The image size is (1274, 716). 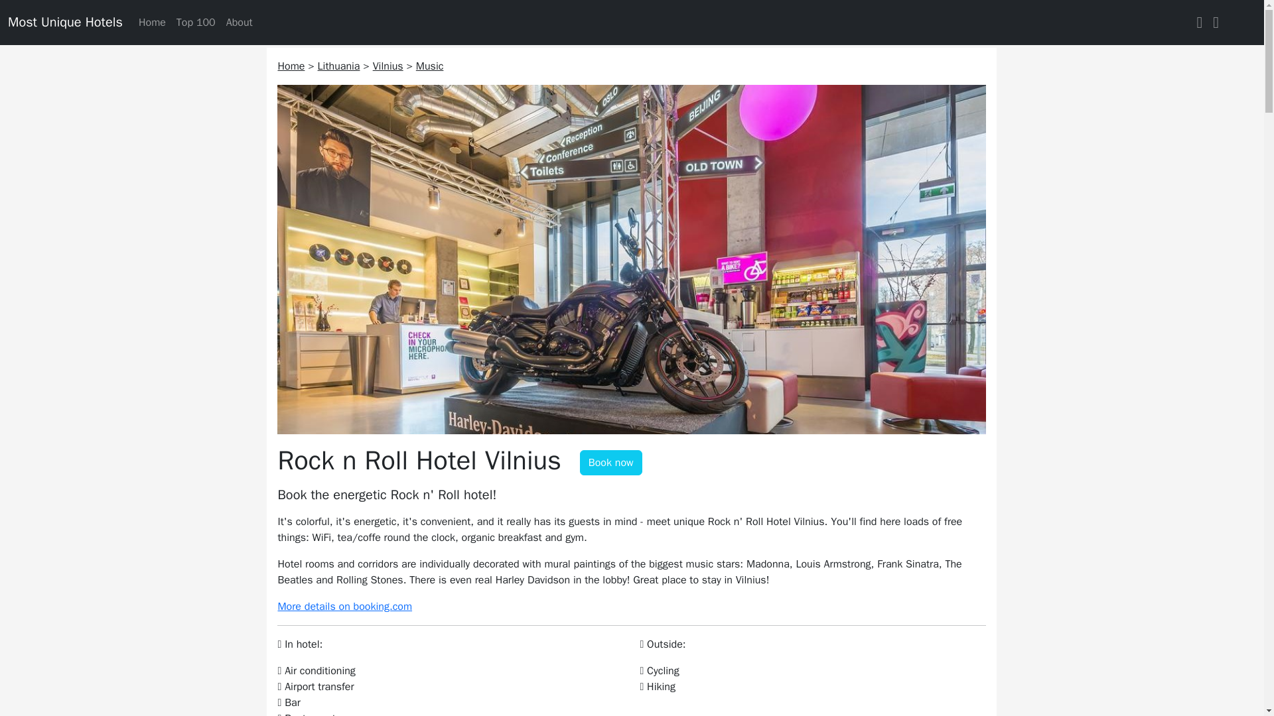 I want to click on More details on booking.com, so click(x=344, y=606).